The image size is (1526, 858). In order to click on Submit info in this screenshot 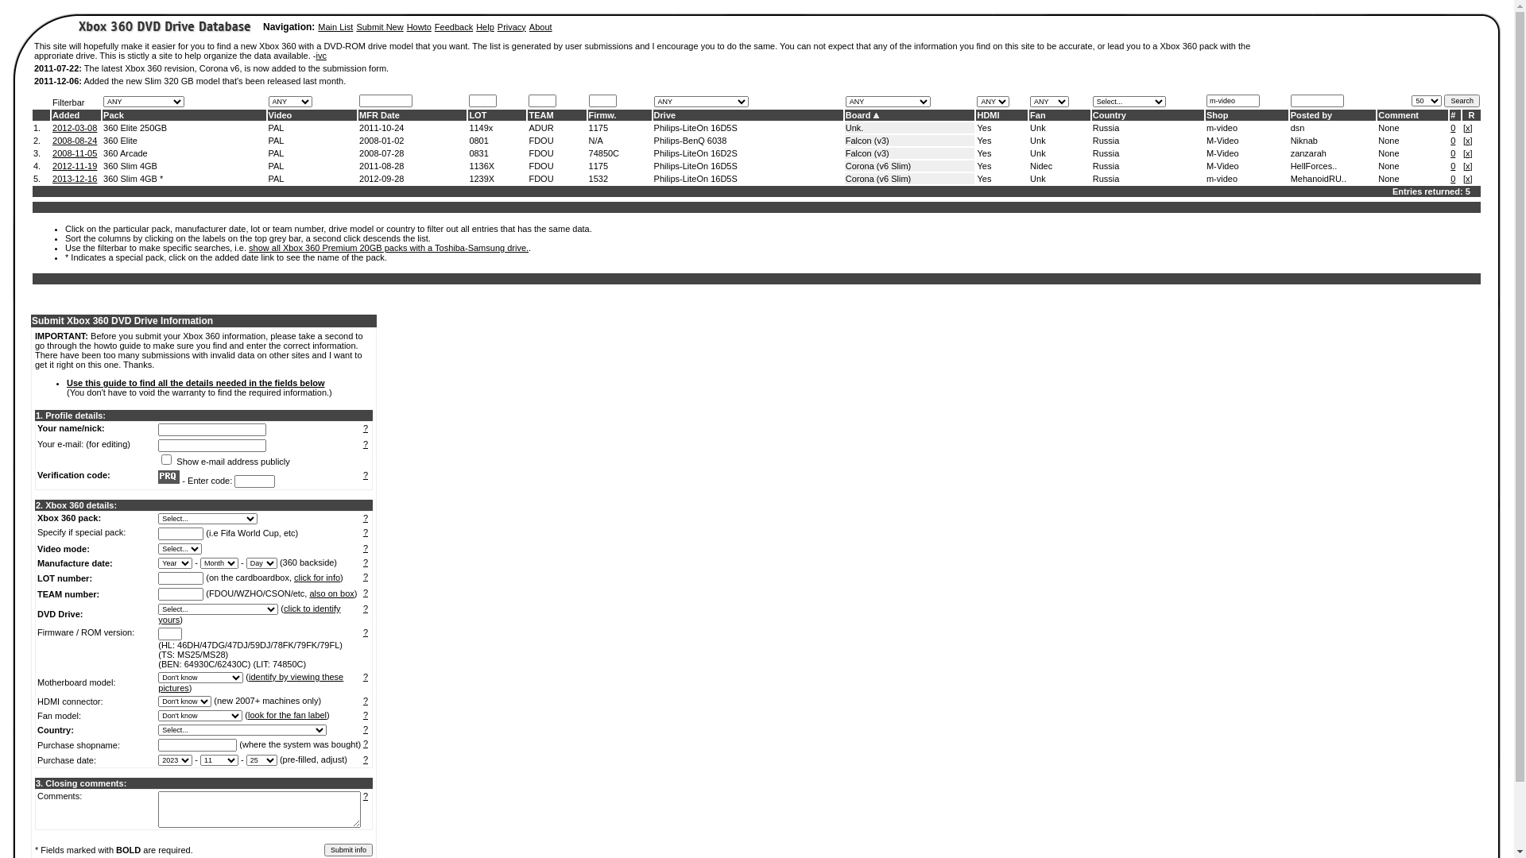, I will do `click(348, 850)`.